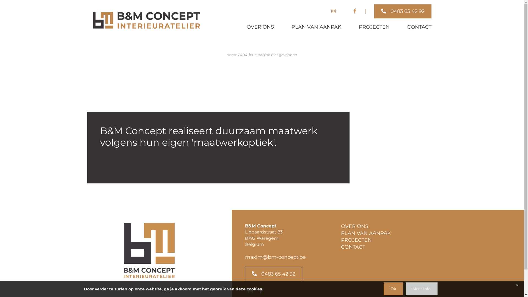  Describe the element at coordinates (374, 27) in the screenshot. I see `PROJECTEN` at that location.